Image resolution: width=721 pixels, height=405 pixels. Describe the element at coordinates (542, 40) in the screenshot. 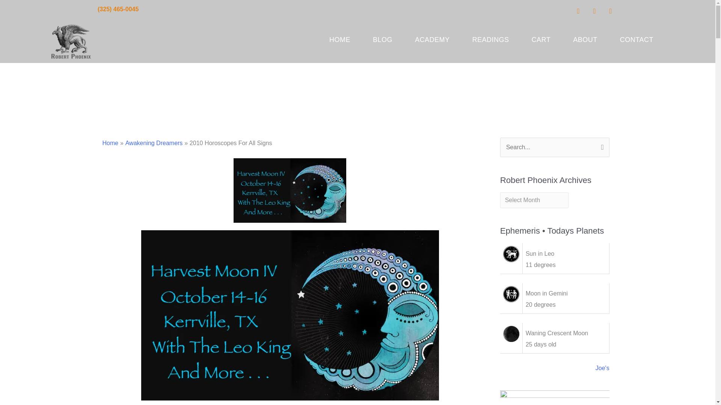

I see `CART` at that location.